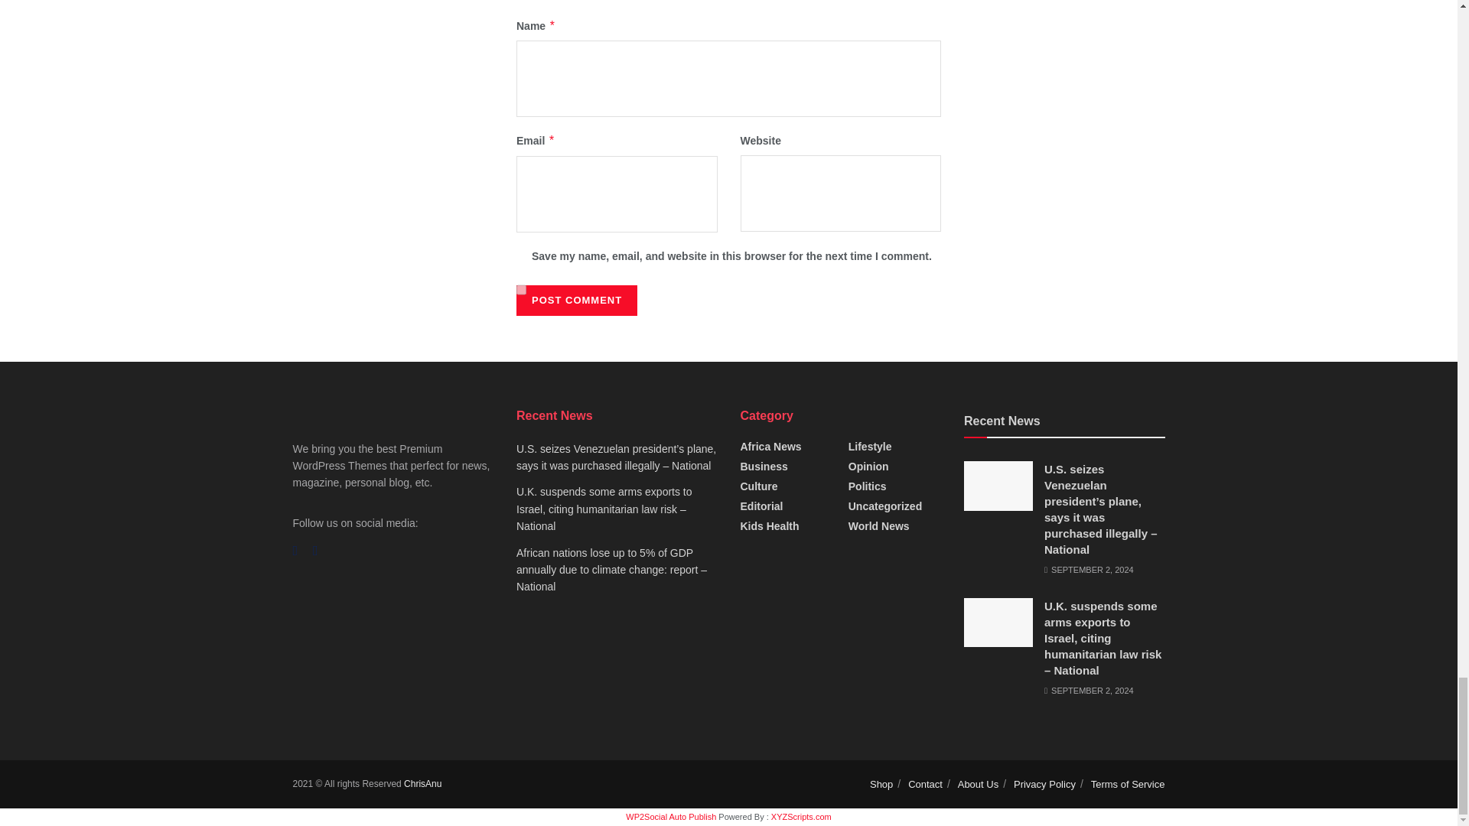  Describe the element at coordinates (422, 784) in the screenshot. I see `News` at that location.